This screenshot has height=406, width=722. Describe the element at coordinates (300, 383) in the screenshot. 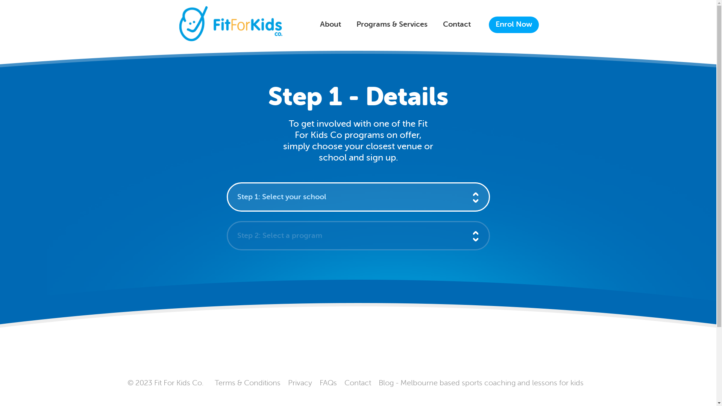

I see `Privacy` at that location.